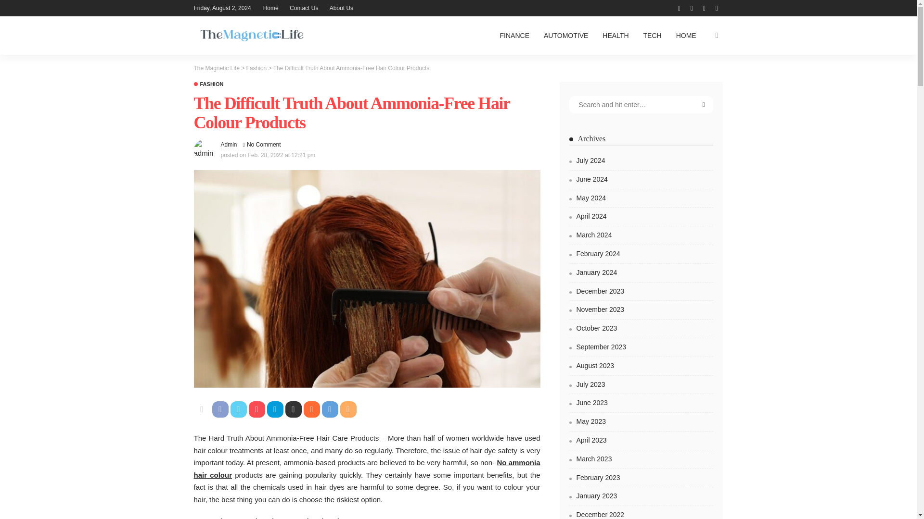 Image resolution: width=924 pixels, height=519 pixels. What do you see at coordinates (251, 36) in the screenshot?
I see `The Magnetic Life` at bounding box center [251, 36].